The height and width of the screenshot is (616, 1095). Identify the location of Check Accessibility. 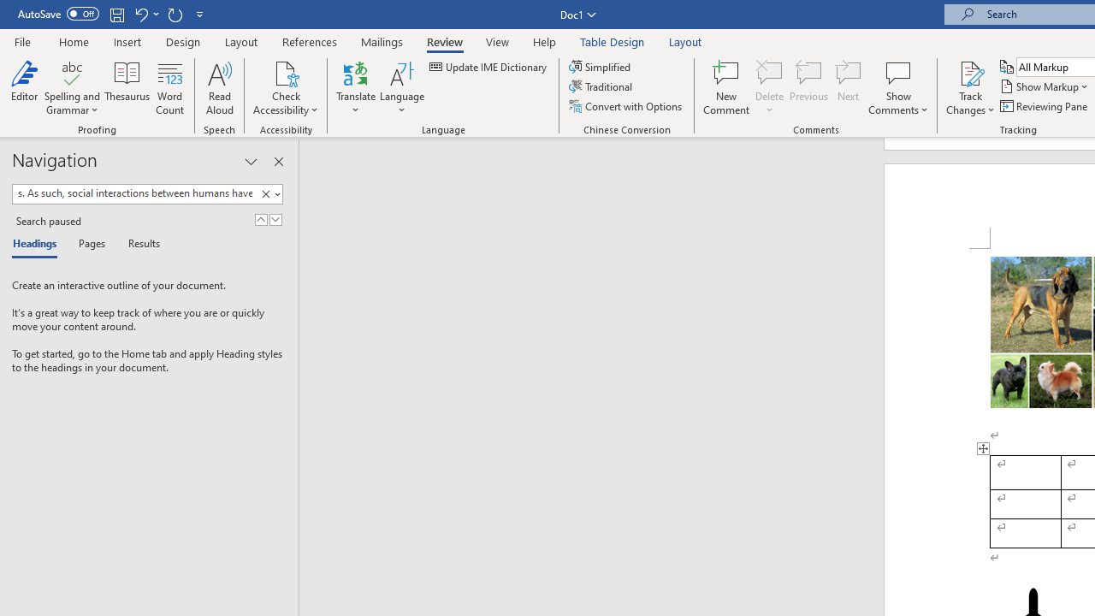
(286, 87).